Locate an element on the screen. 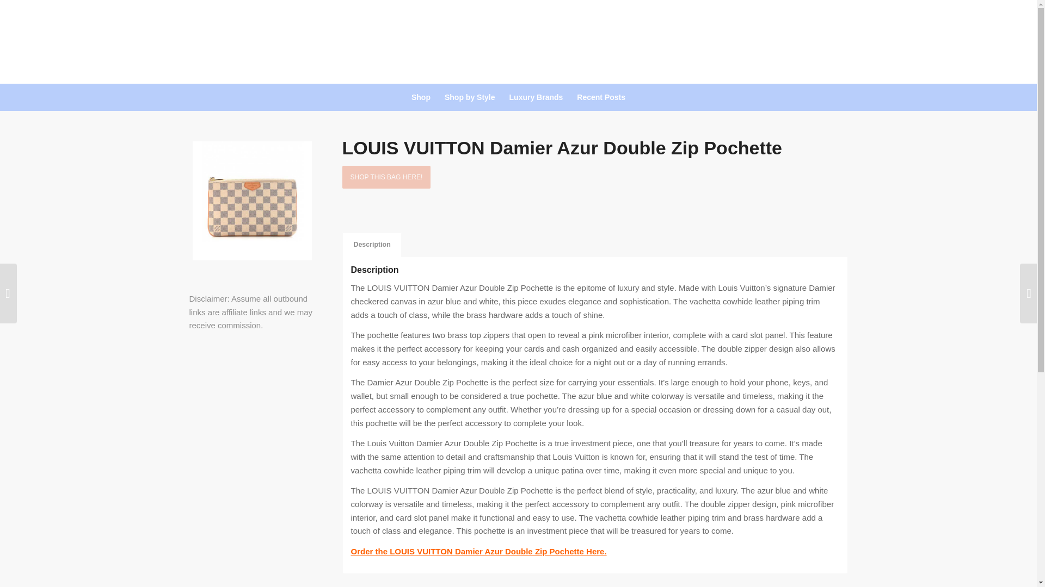 The height and width of the screenshot is (587, 1045). logo-bestluxurybags is located at coordinates (518, 42).